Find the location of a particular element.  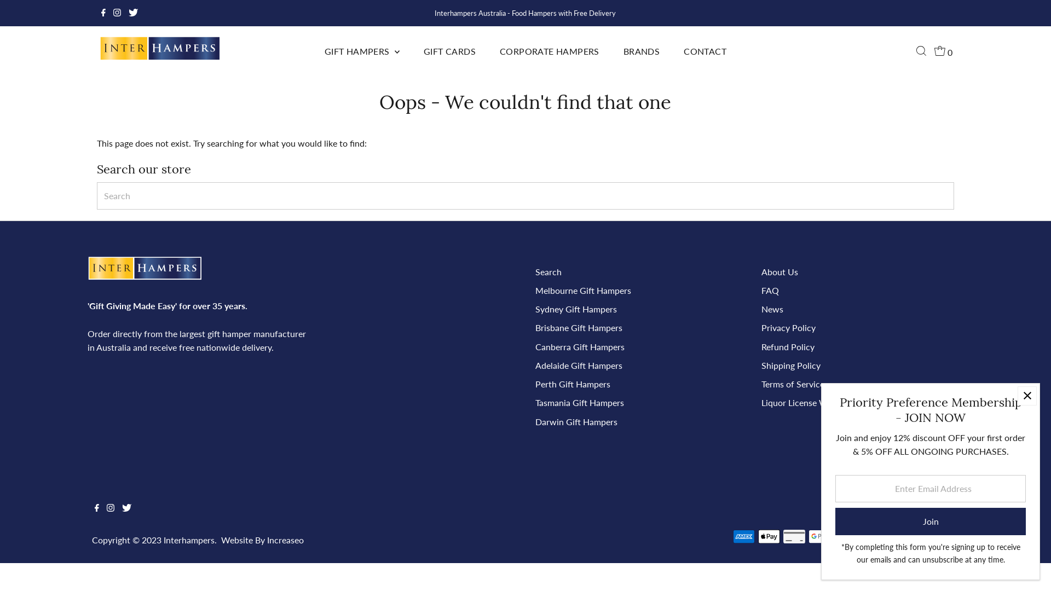

Perth Gift Hampers is located at coordinates (573, 384).